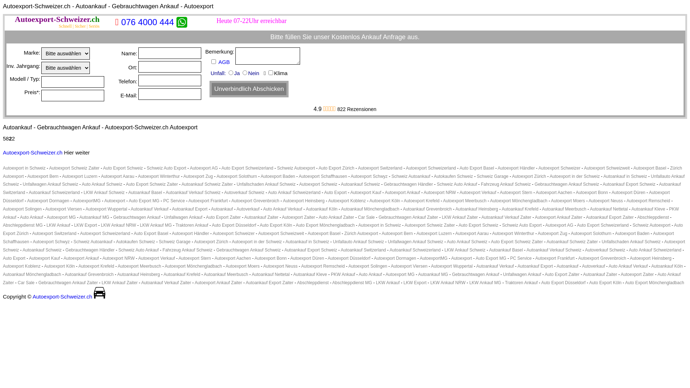 This screenshot has height=388, width=690. What do you see at coordinates (517, 242) in the screenshot?
I see `Auto Export Schweiz Zaiter` at bounding box center [517, 242].